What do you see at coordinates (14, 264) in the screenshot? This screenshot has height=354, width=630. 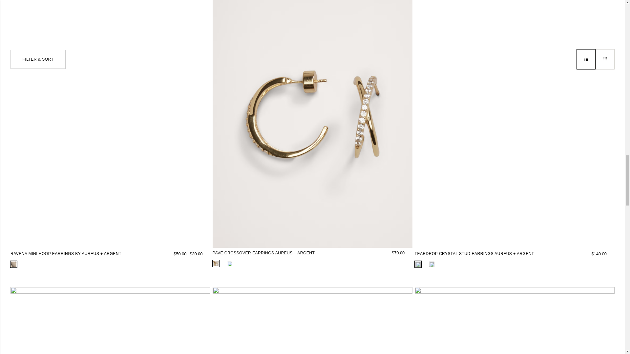 I see `silver` at bounding box center [14, 264].